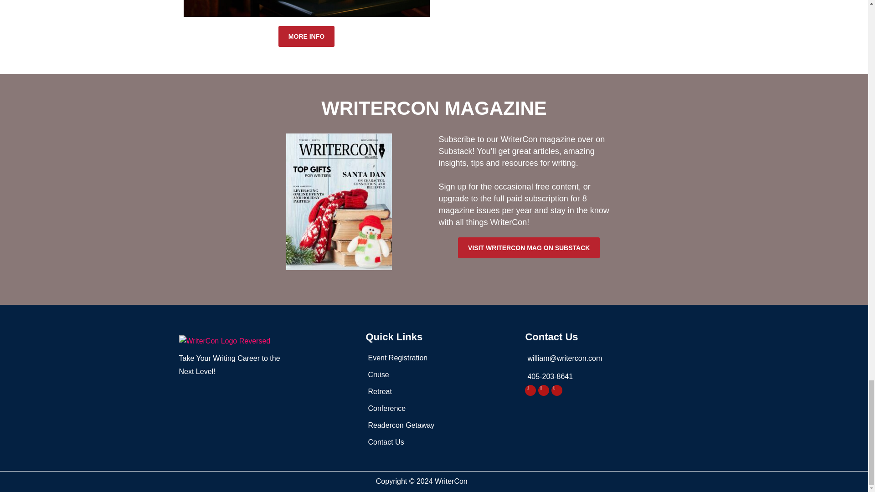 This screenshot has width=875, height=492. What do you see at coordinates (441, 409) in the screenshot?
I see `Conference` at bounding box center [441, 409].